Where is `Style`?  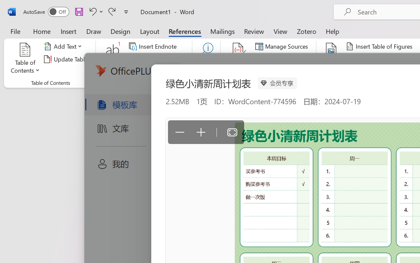
Style is located at coordinates (296, 59).